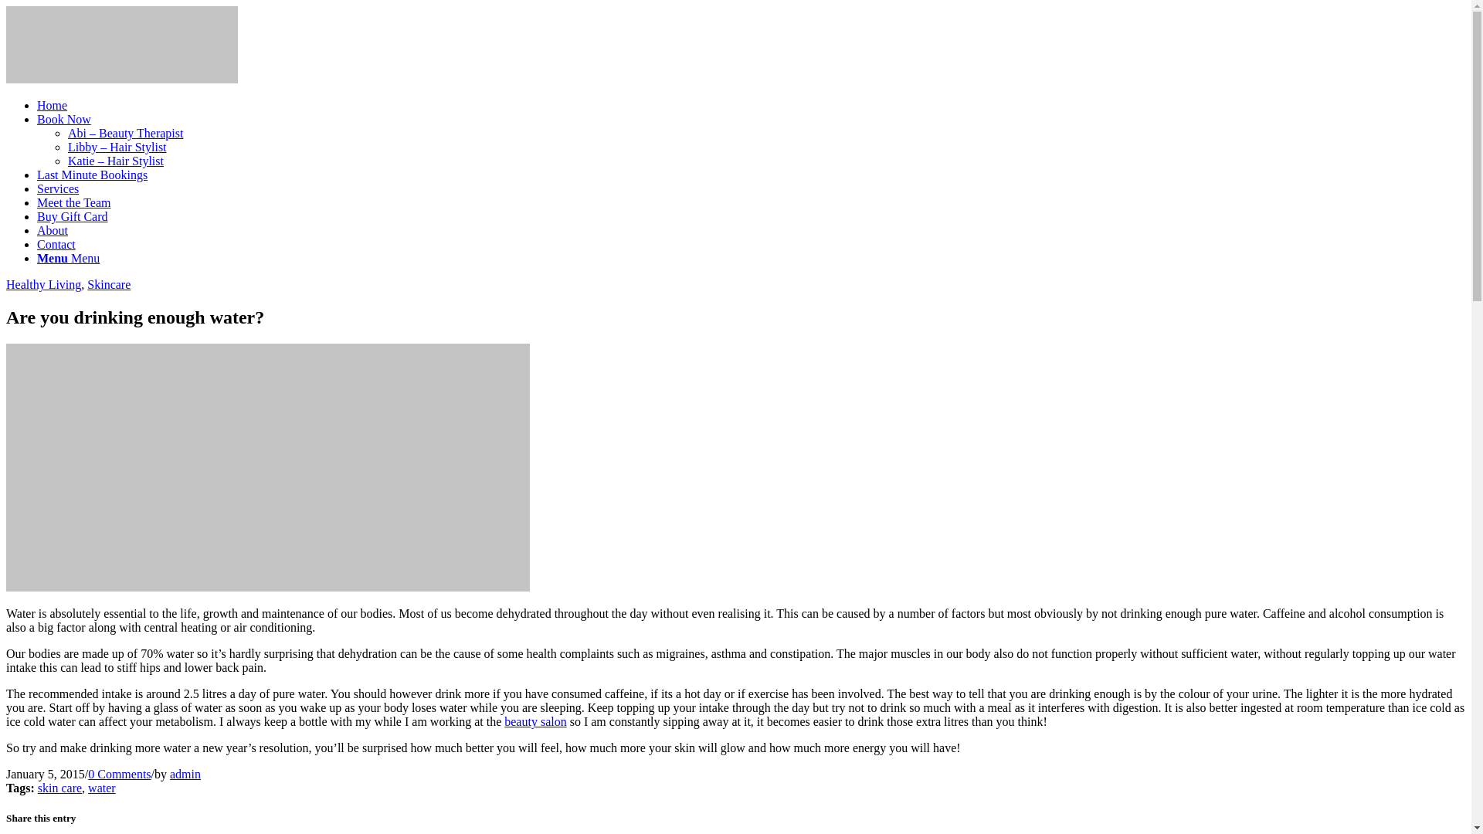 The image size is (1483, 834). What do you see at coordinates (73, 216) in the screenshot?
I see `Buy Gift Card` at bounding box center [73, 216].